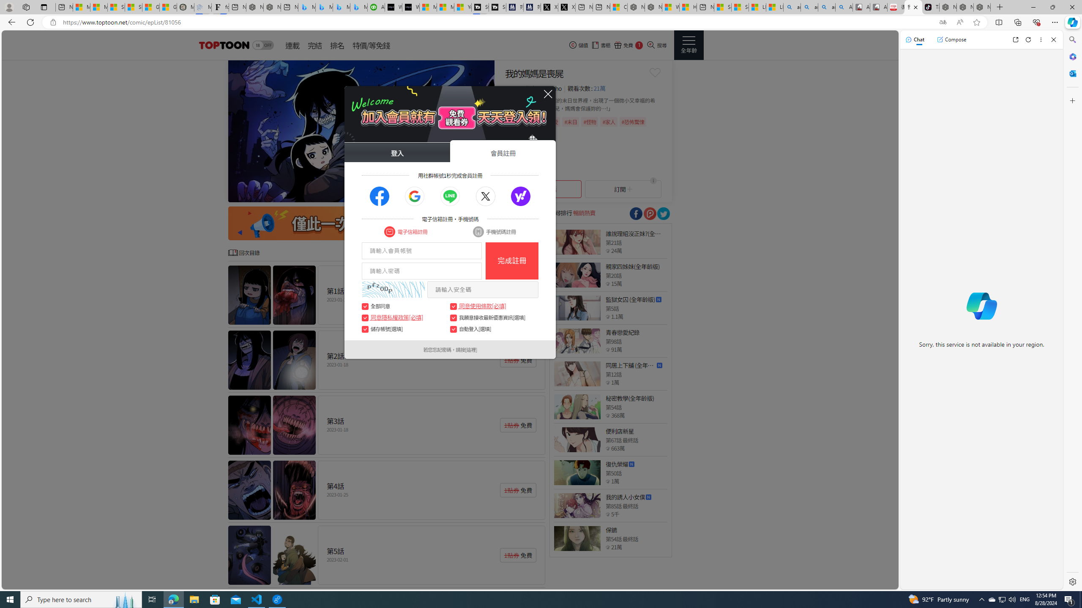  I want to click on Go to slide 7, so click(464, 194).